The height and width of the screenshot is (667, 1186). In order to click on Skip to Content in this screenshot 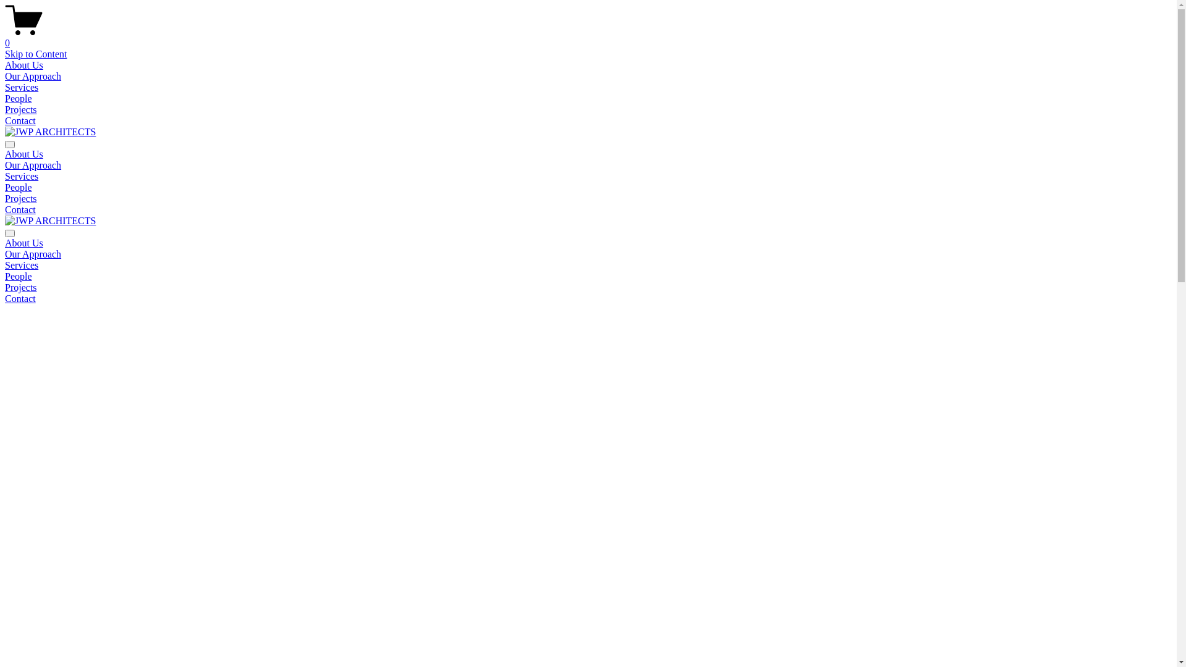, I will do `click(36, 54)`.